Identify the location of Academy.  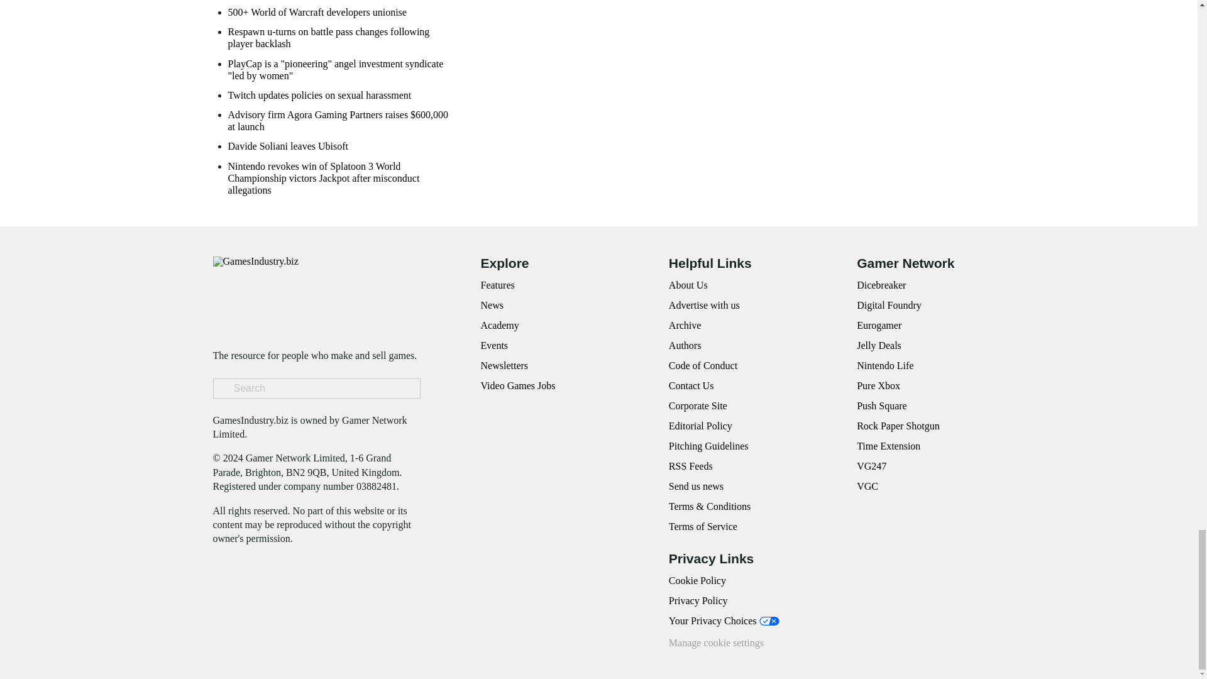
(499, 324).